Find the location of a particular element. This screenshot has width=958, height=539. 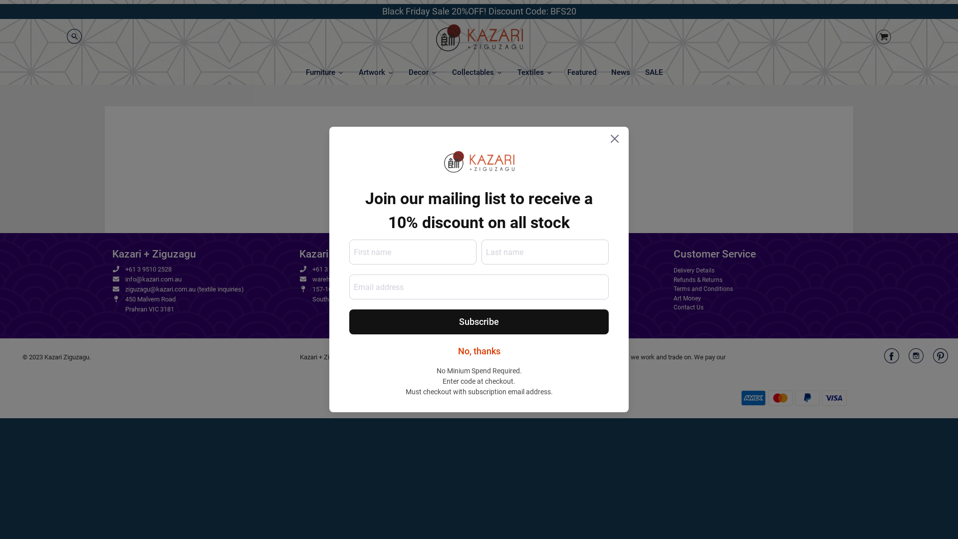

Collectables is located at coordinates (477, 72).